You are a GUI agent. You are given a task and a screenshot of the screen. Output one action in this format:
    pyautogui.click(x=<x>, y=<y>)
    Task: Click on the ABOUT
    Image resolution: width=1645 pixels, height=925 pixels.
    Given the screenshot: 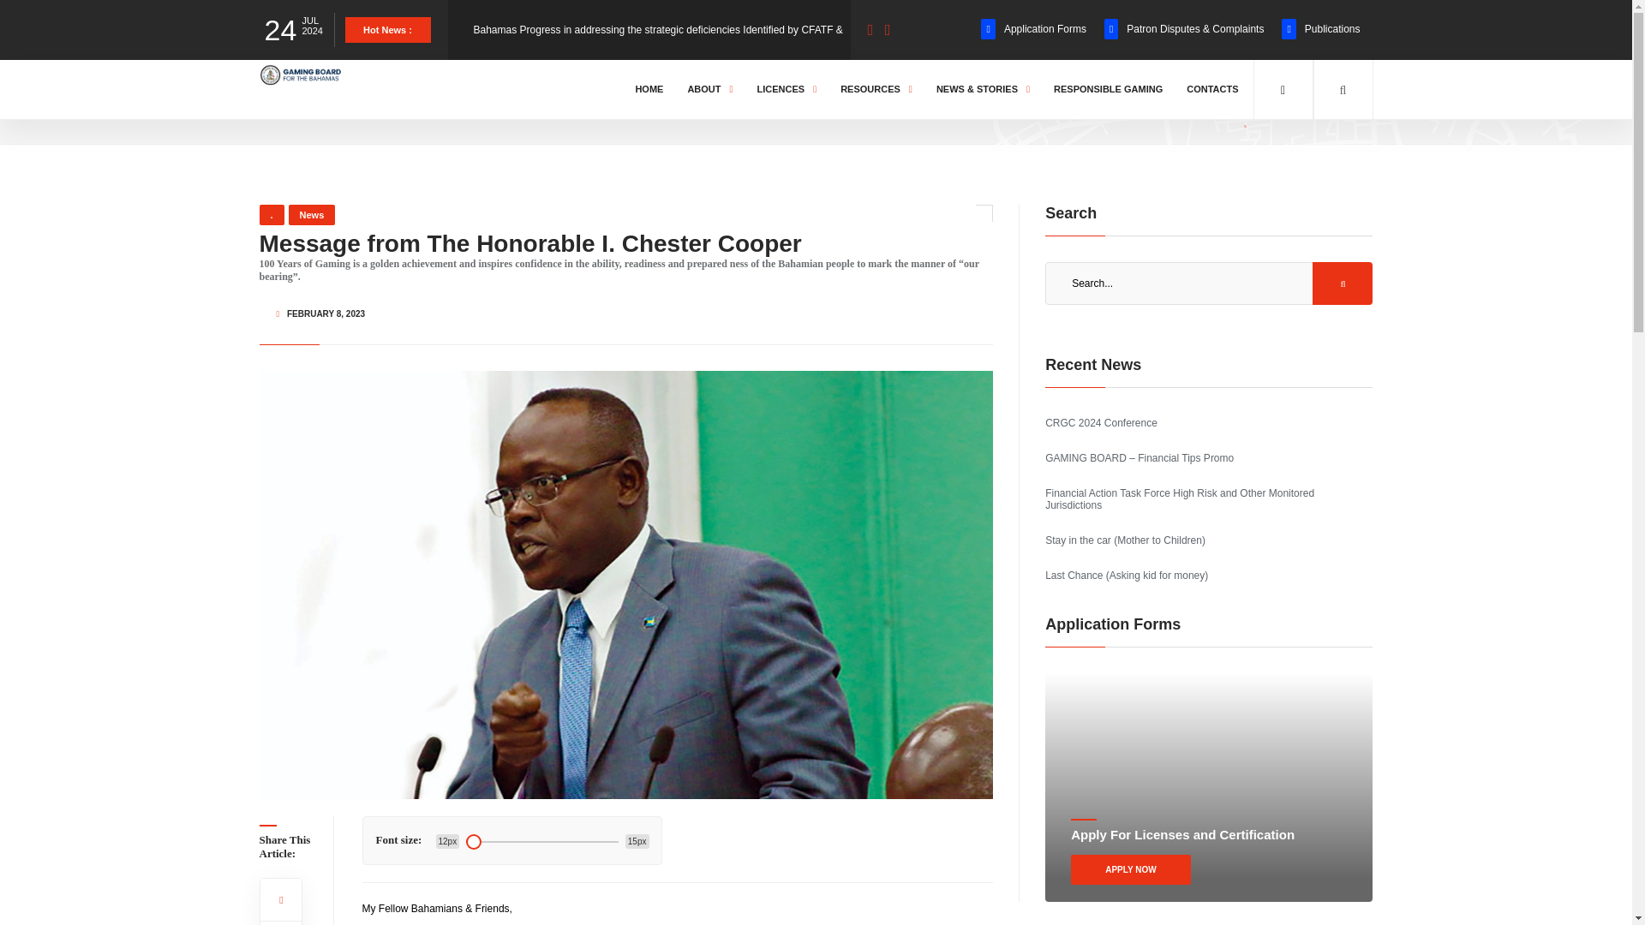 What is the action you would take?
    pyautogui.click(x=709, y=89)
    